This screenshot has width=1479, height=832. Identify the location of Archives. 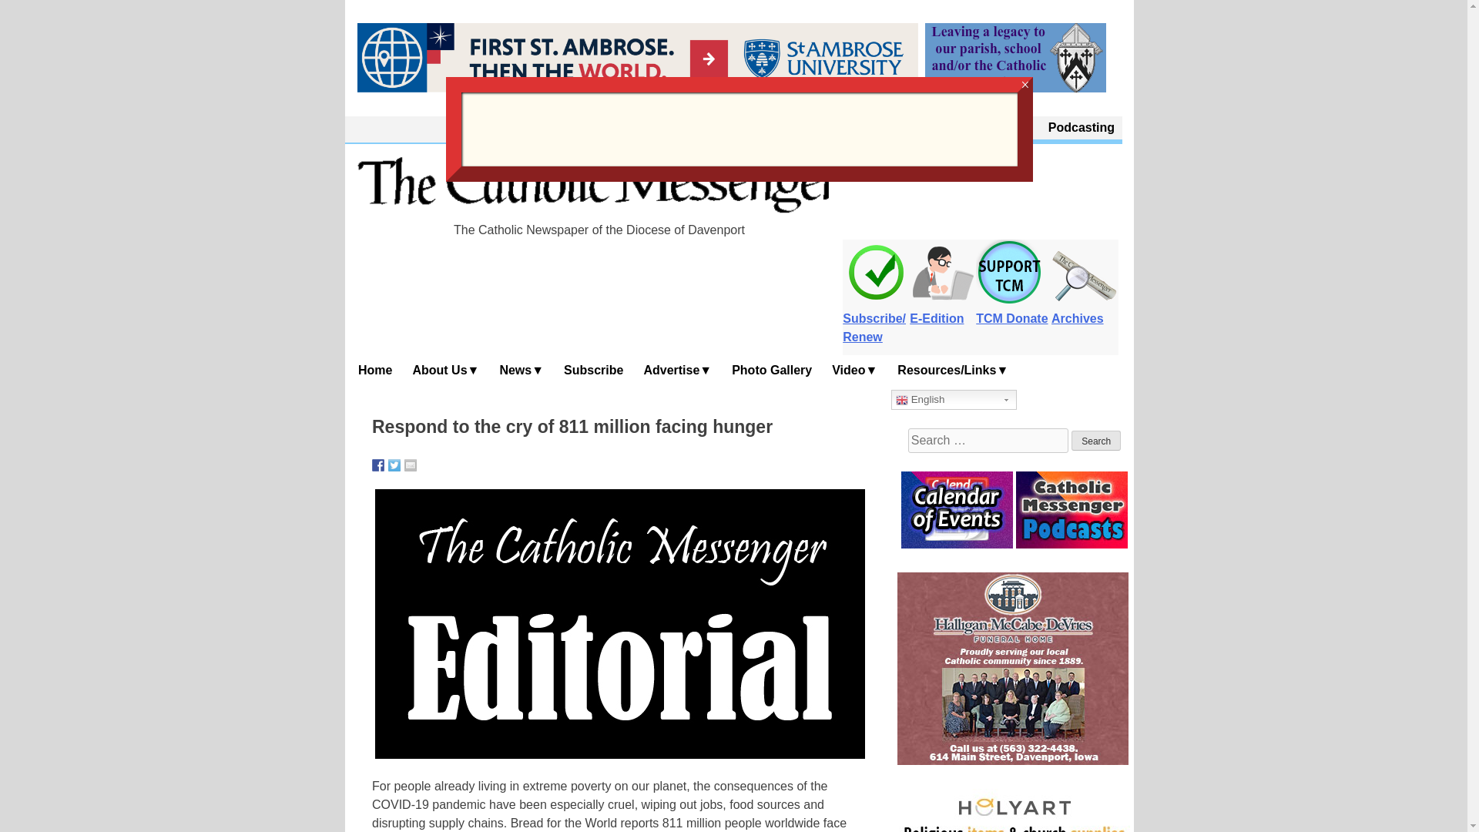
(1085, 310).